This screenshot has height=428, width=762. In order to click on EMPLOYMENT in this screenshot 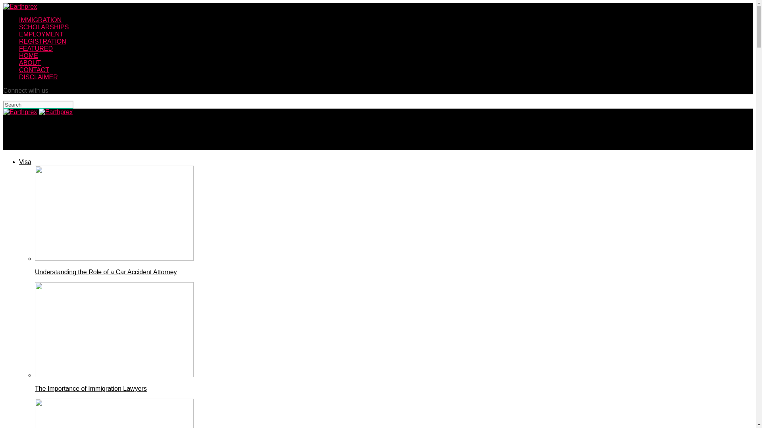, I will do `click(41, 34)`.